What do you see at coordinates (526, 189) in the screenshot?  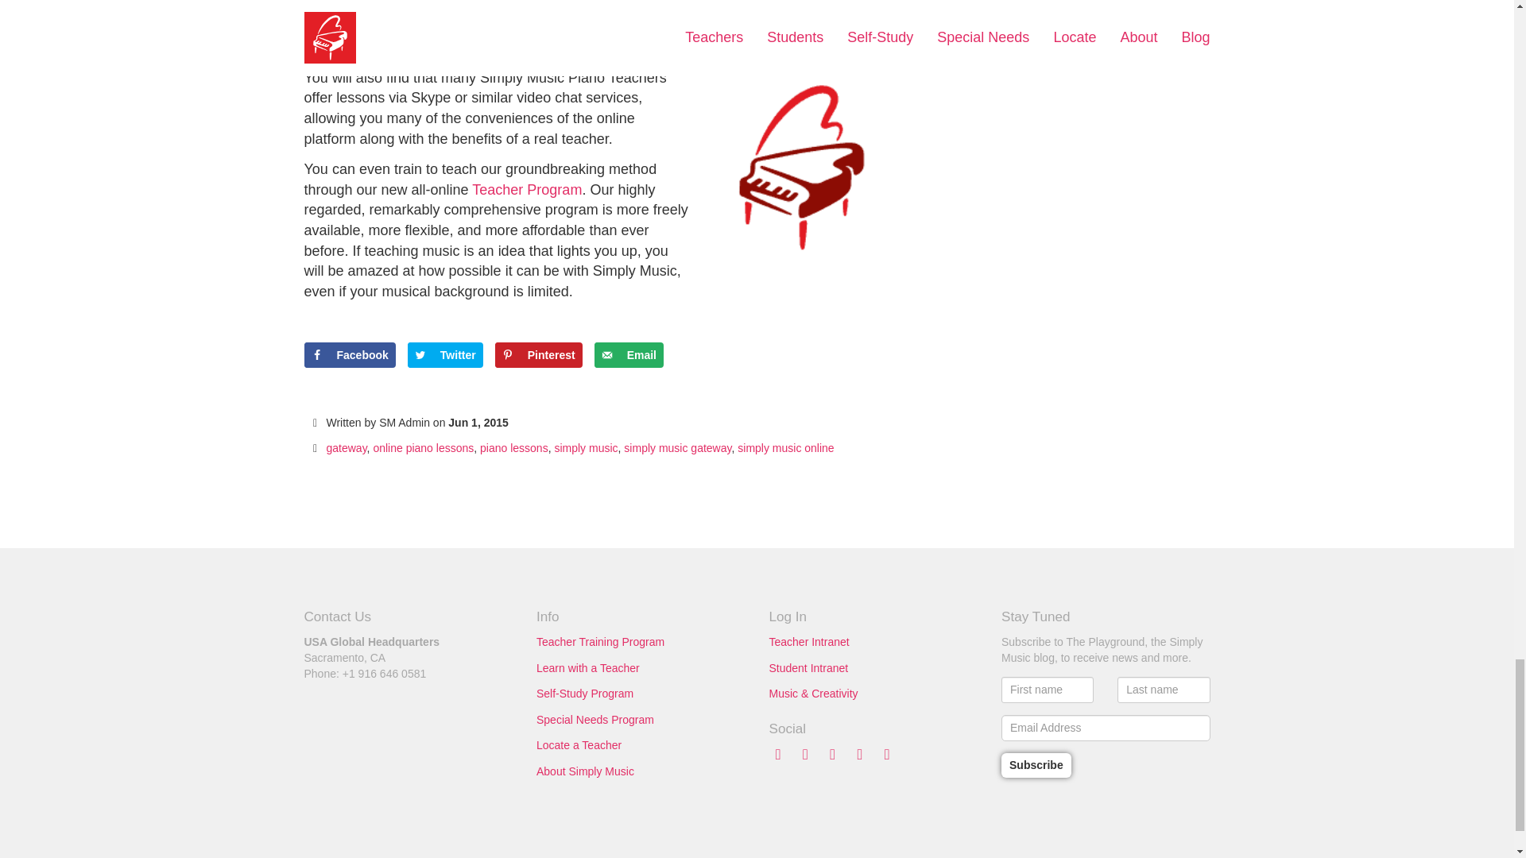 I see `Teacher Program` at bounding box center [526, 189].